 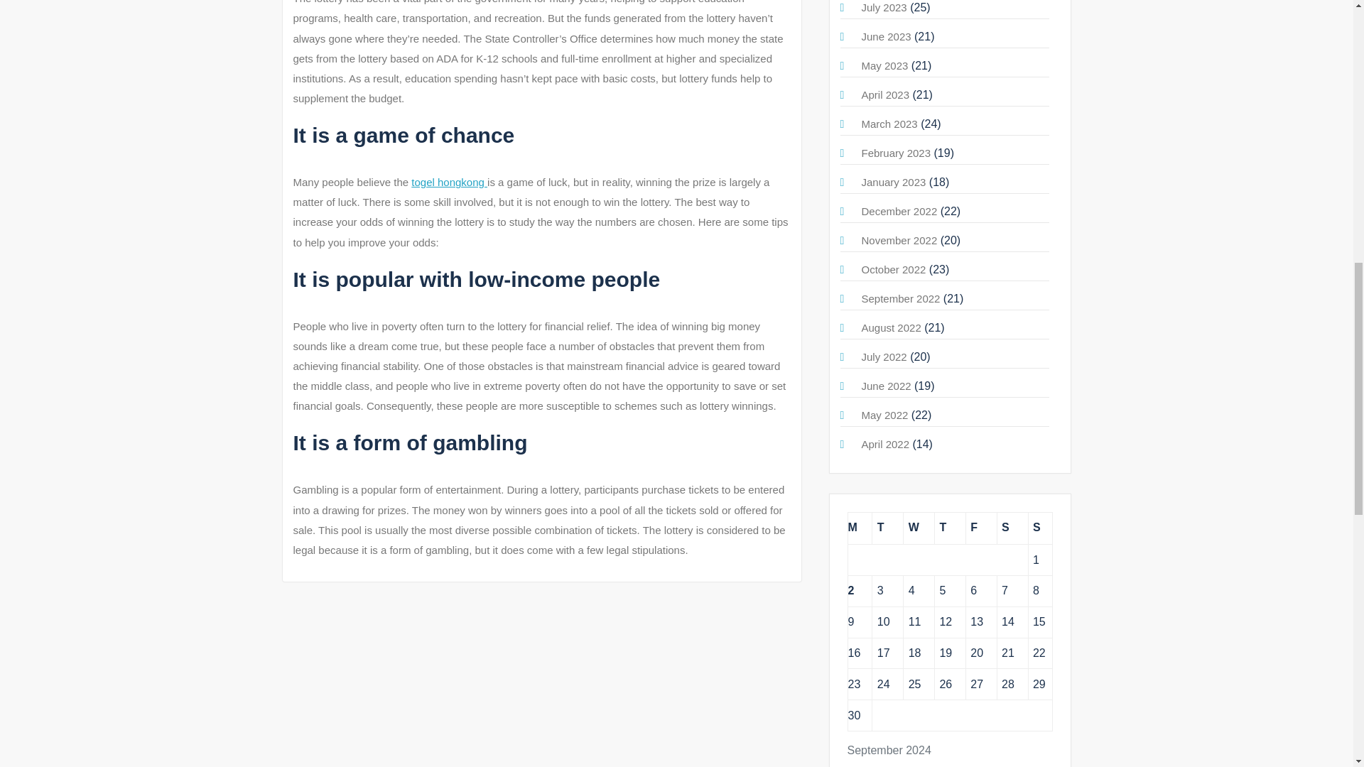 I want to click on July 2023, so click(x=884, y=7).